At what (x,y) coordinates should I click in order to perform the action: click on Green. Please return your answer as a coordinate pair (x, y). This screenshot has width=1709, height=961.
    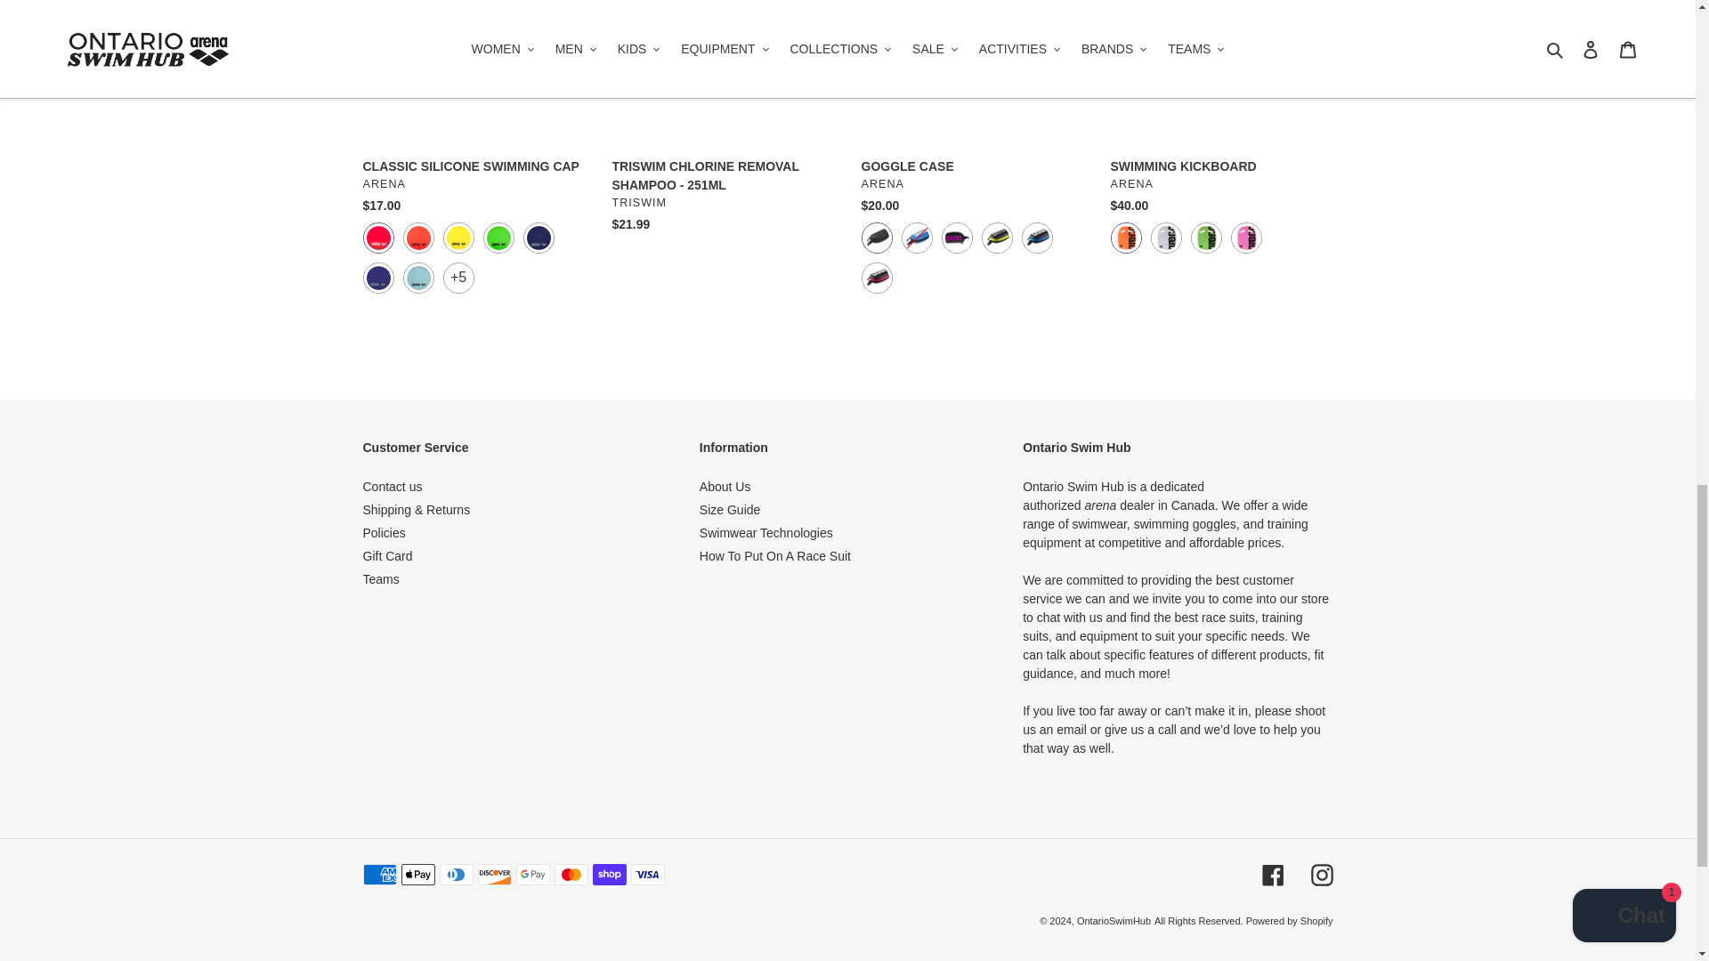
    Looking at the image, I should click on (1206, 238).